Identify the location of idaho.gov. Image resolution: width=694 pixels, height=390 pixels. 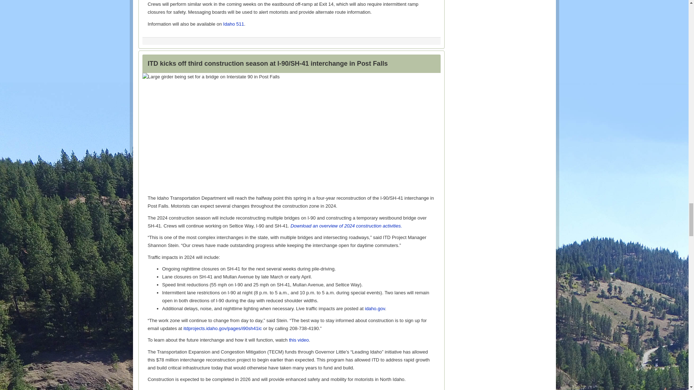
(375, 308).